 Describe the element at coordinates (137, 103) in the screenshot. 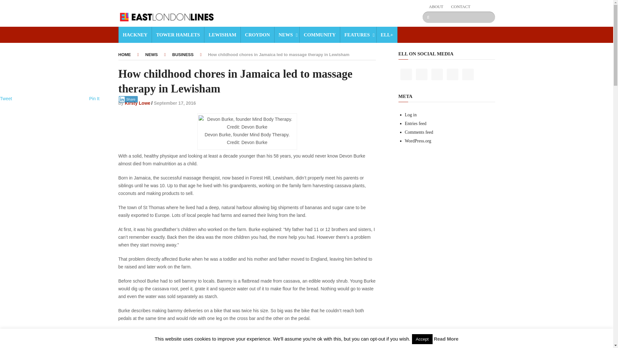

I see `Kirsty Lowe` at that location.